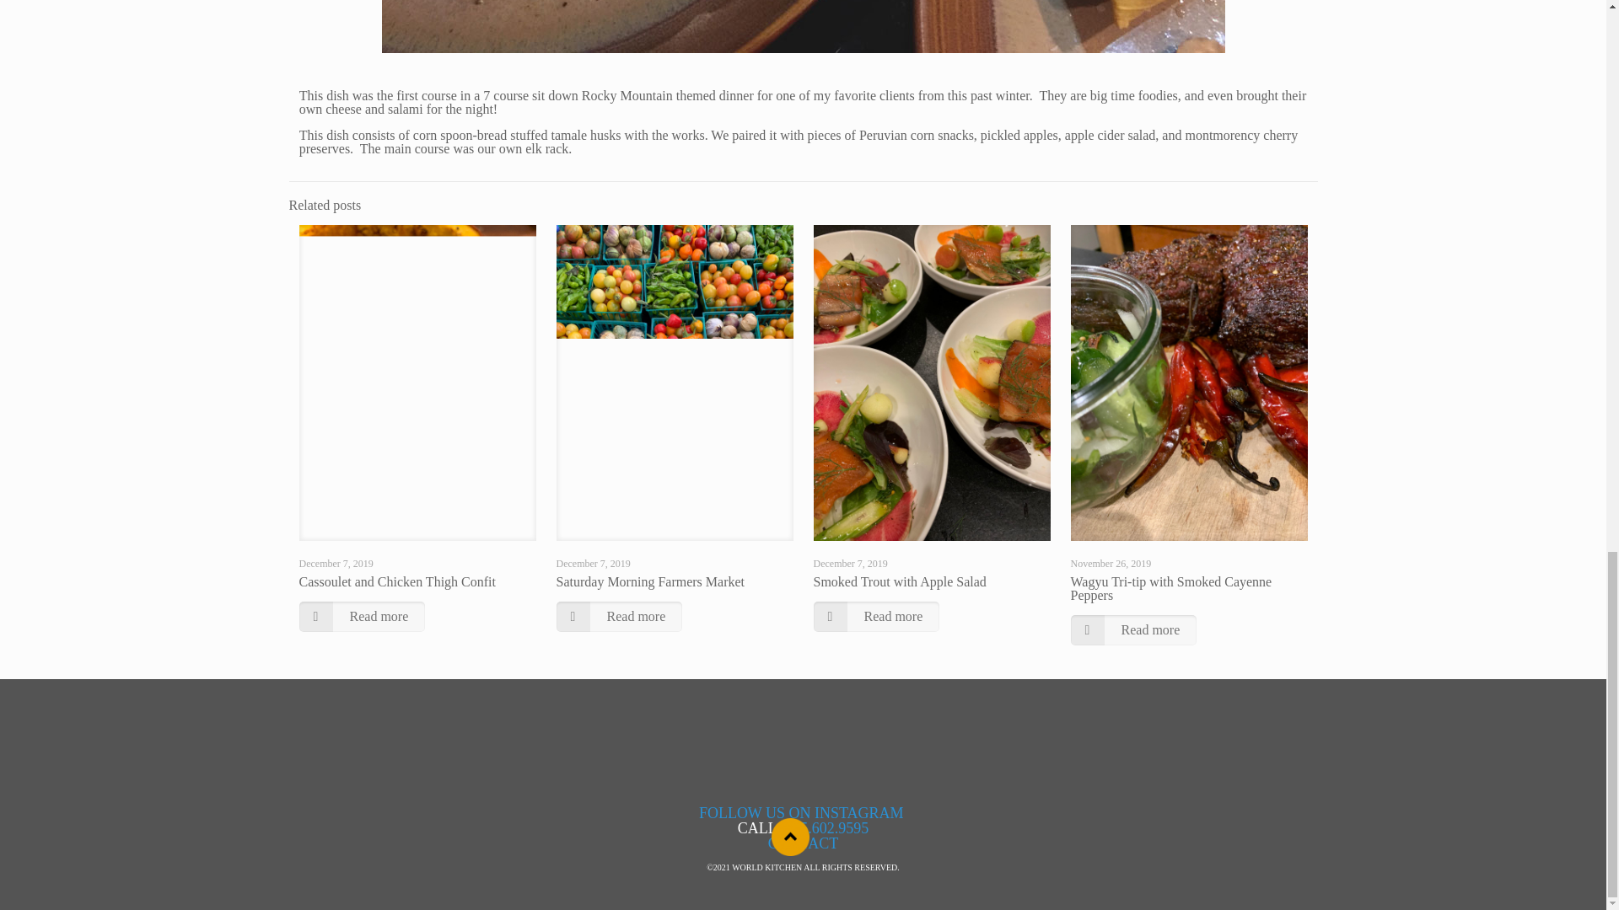 This screenshot has width=1619, height=910. What do you see at coordinates (620, 616) in the screenshot?
I see `Read more` at bounding box center [620, 616].